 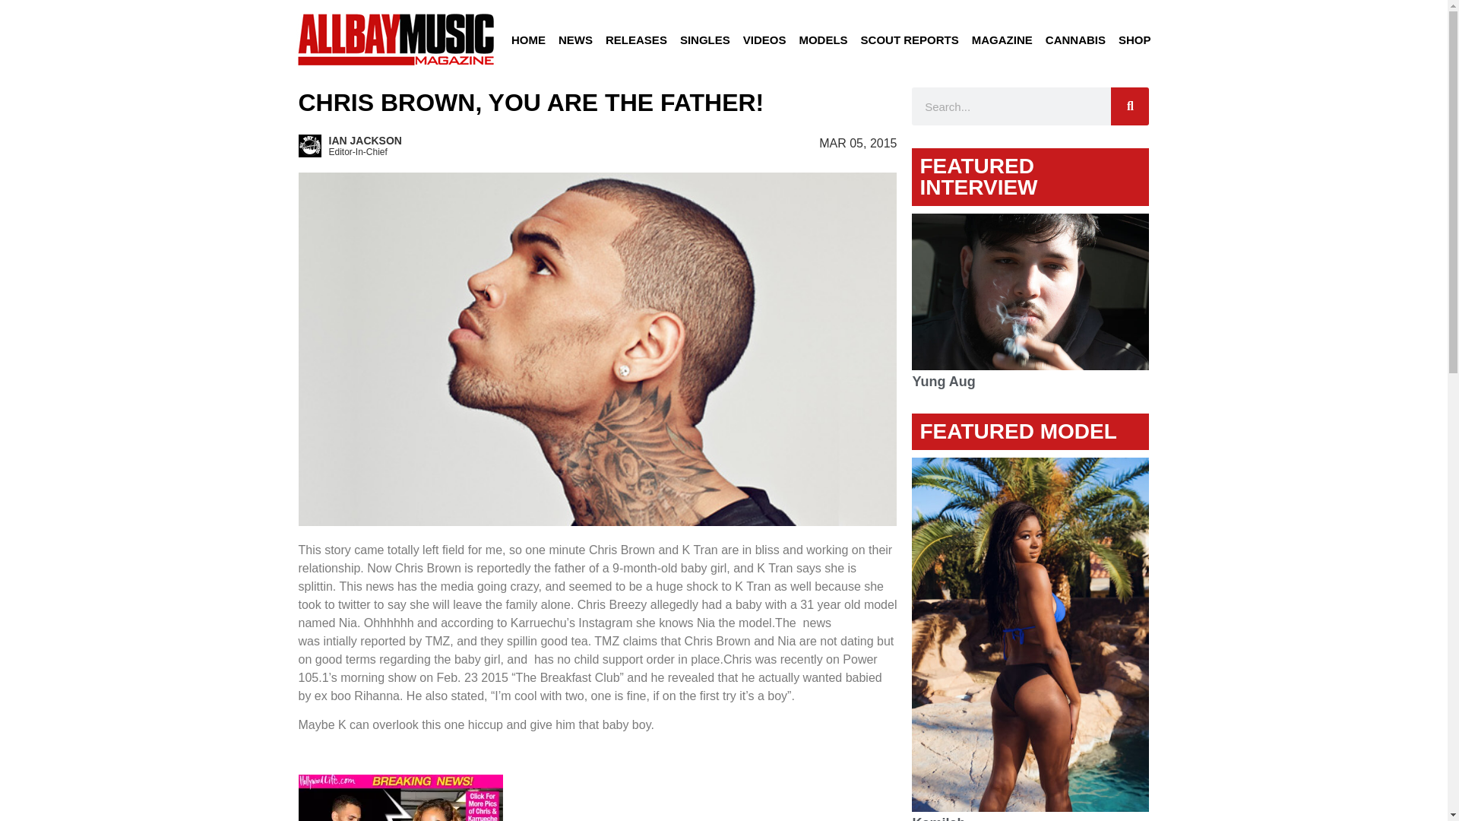 What do you see at coordinates (1002, 40) in the screenshot?
I see `MAGAZINE` at bounding box center [1002, 40].